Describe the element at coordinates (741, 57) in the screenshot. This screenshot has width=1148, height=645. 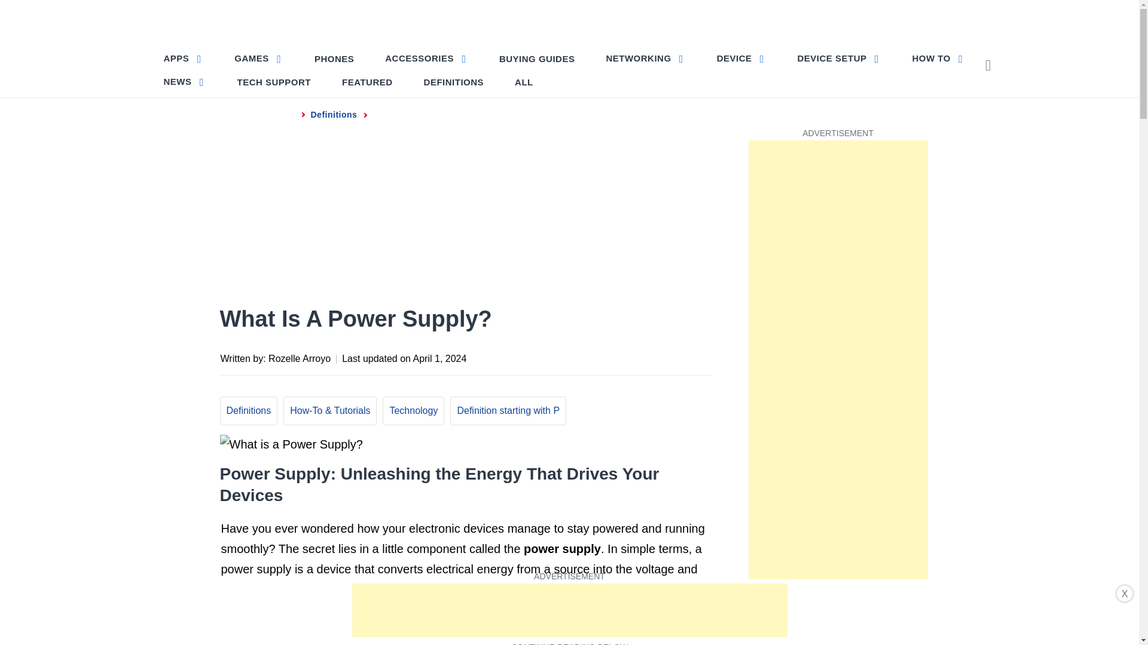
I see `DEVICE` at that location.